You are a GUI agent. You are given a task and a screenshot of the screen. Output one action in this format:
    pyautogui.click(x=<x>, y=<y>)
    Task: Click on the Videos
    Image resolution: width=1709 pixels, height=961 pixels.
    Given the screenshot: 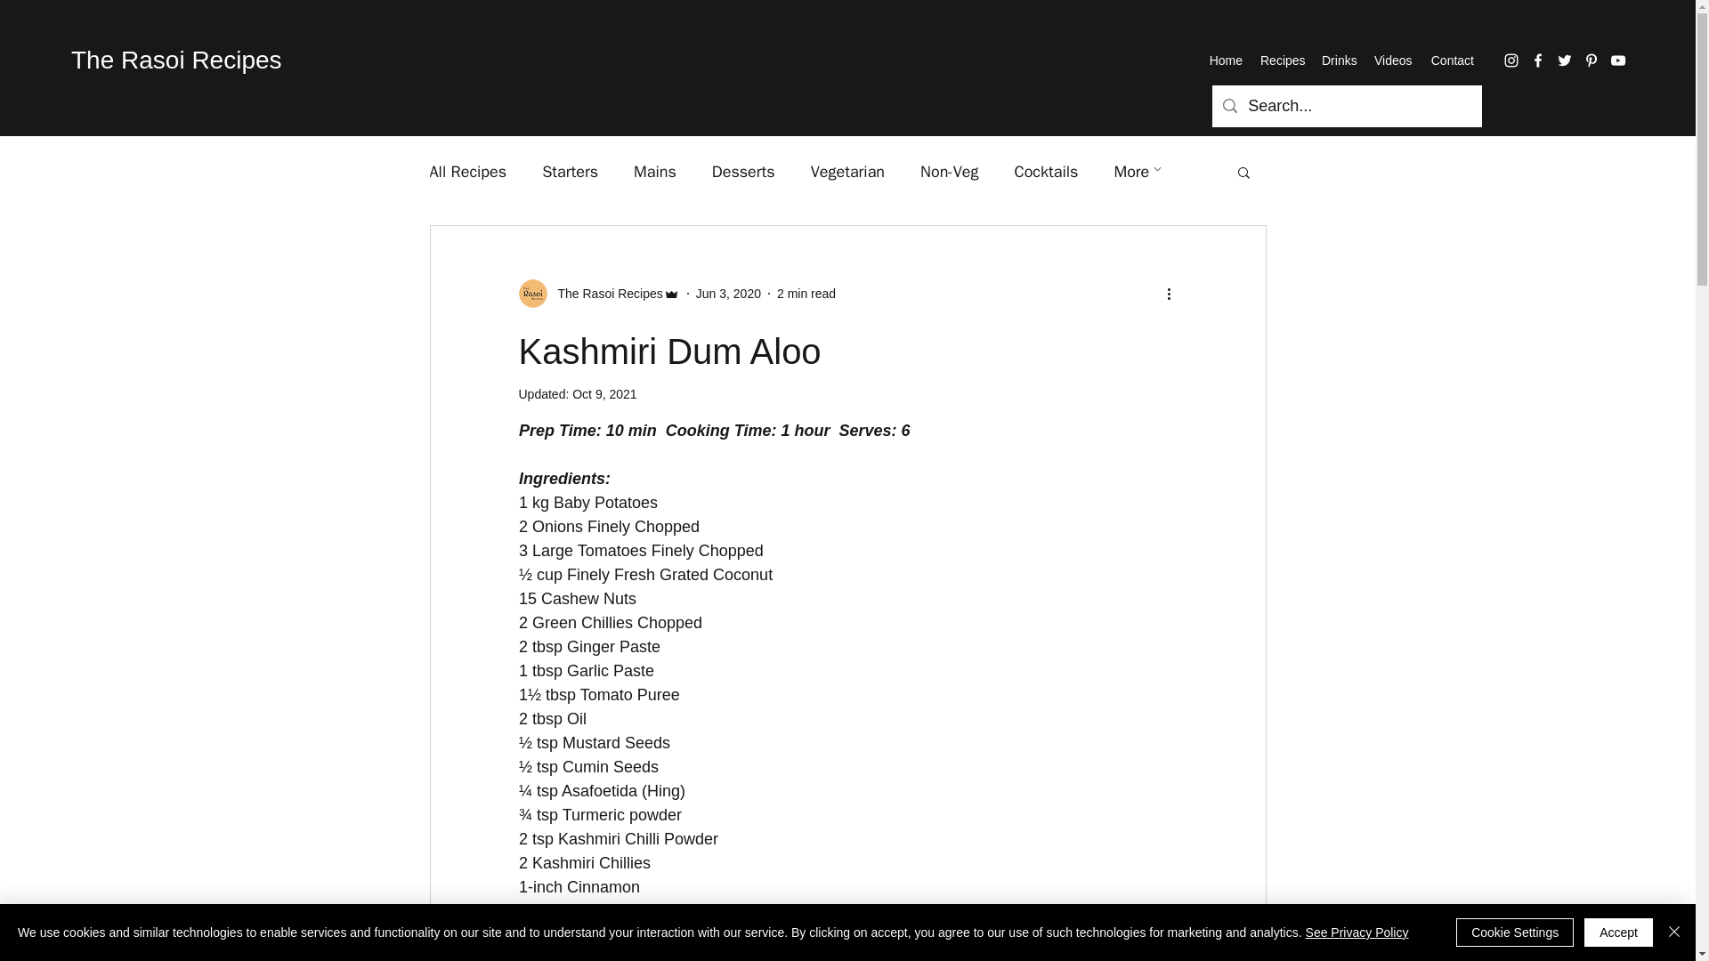 What is the action you would take?
    pyautogui.click(x=1392, y=61)
    